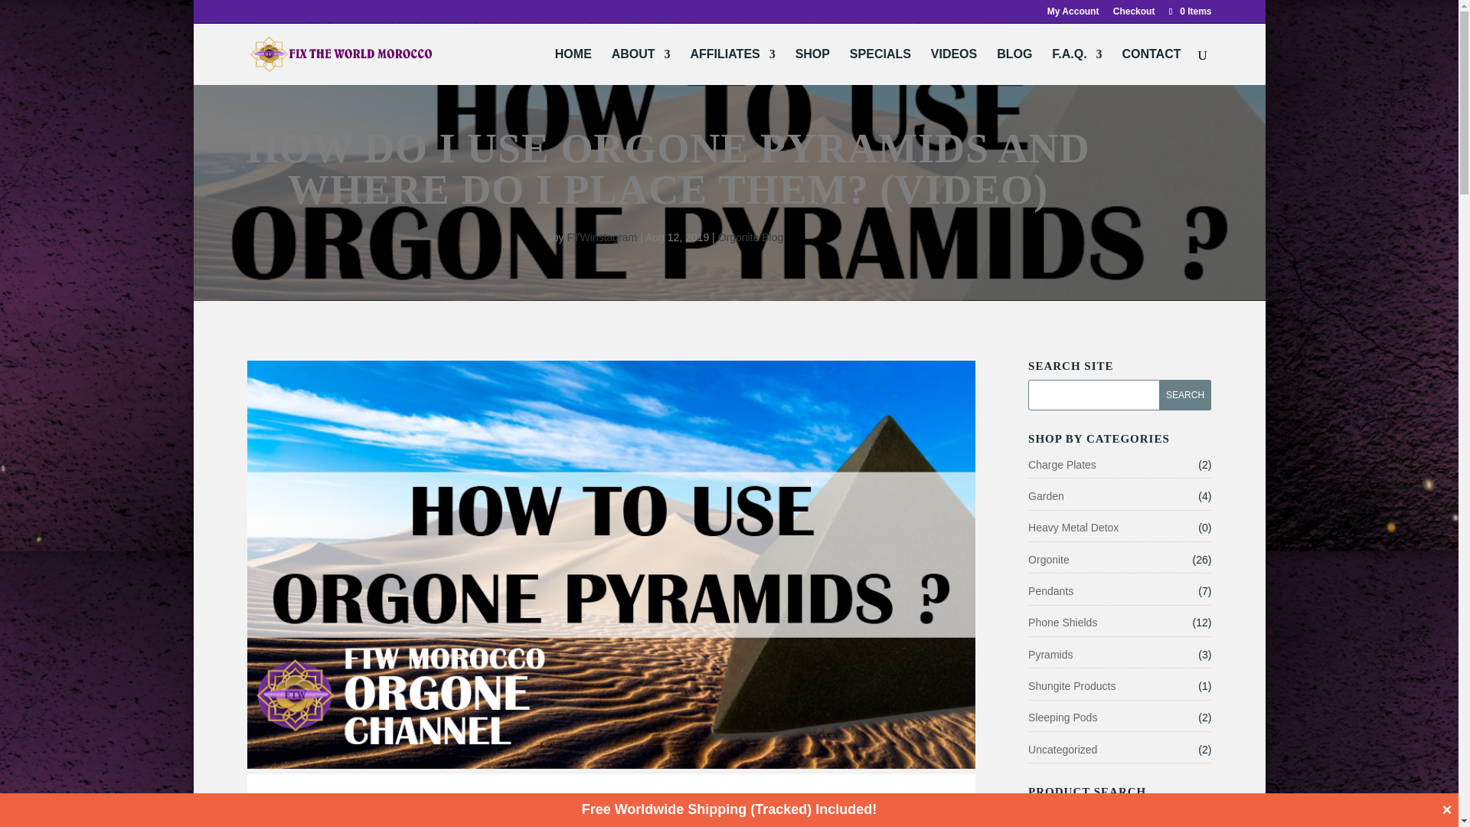 The height and width of the screenshot is (827, 1470). I want to click on AFFILIATES, so click(732, 67).